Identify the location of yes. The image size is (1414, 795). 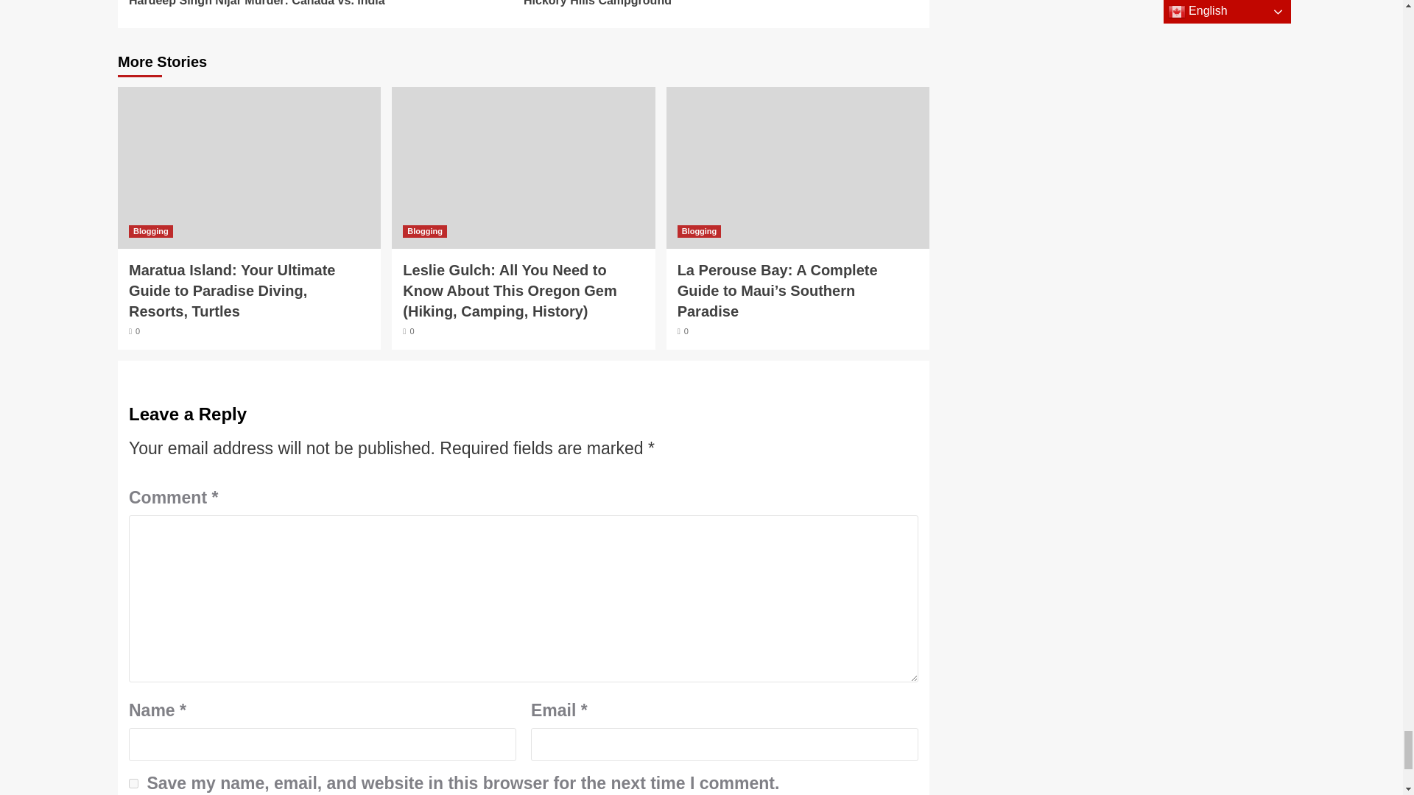
(133, 783).